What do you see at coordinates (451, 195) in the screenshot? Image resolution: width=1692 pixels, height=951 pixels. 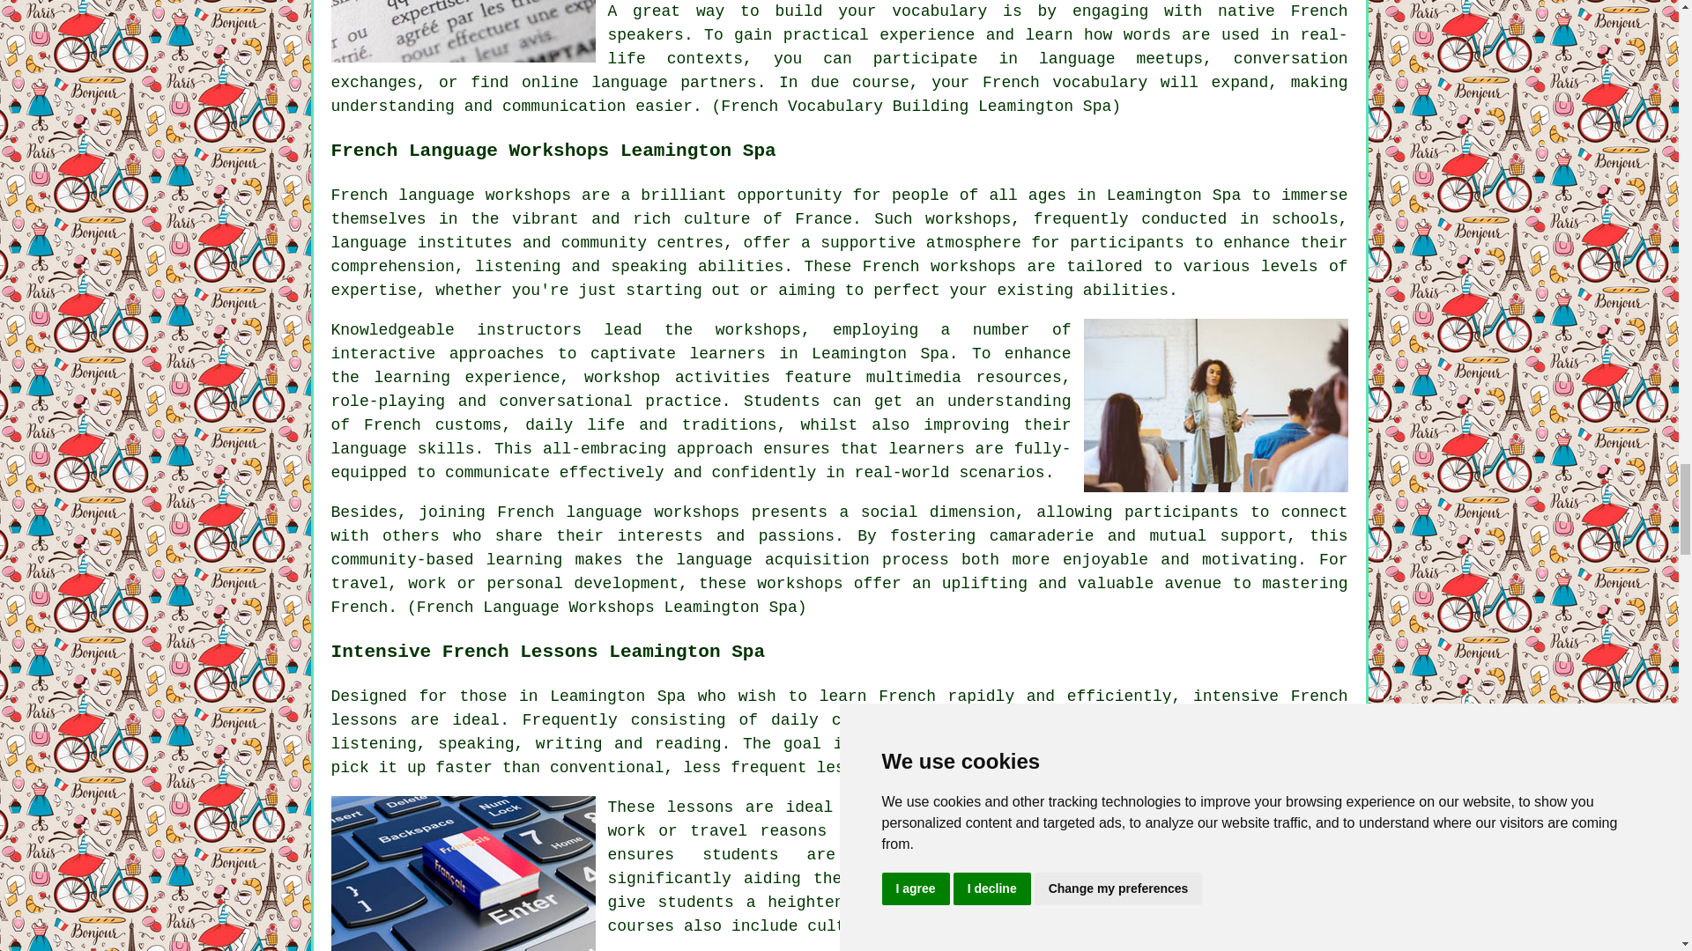 I see `French language workshops` at bounding box center [451, 195].